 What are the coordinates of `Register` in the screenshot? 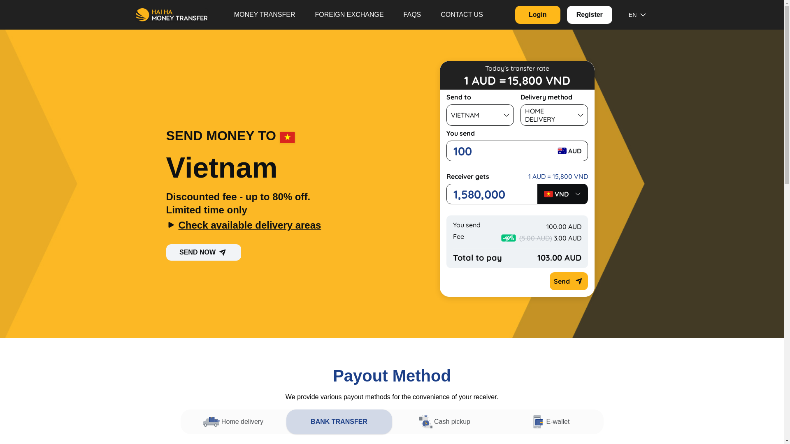 It's located at (590, 15).